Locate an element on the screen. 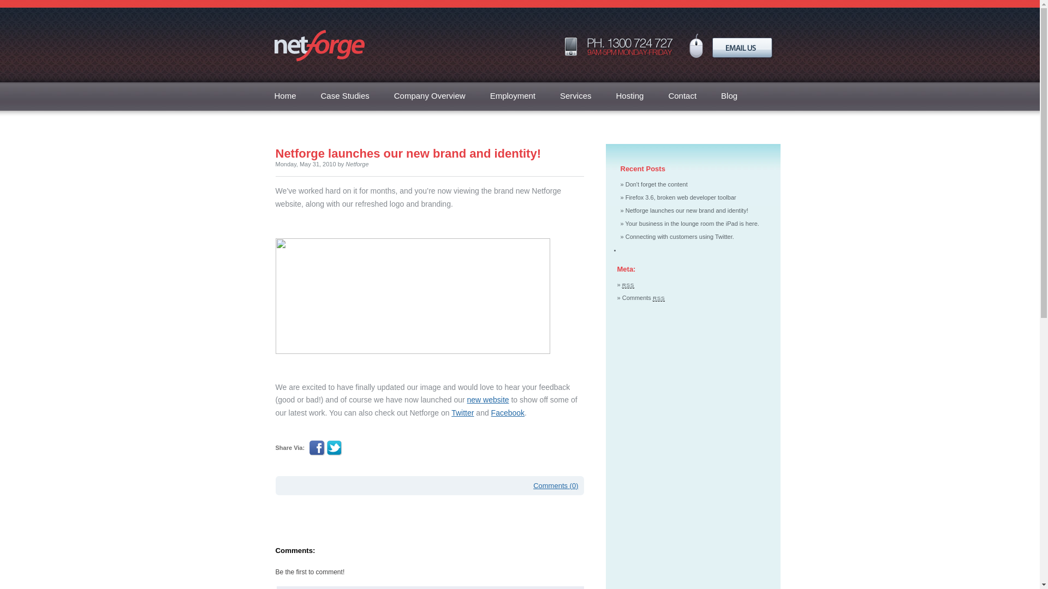  Netforge launches our new brand and identity! is located at coordinates (408, 154).